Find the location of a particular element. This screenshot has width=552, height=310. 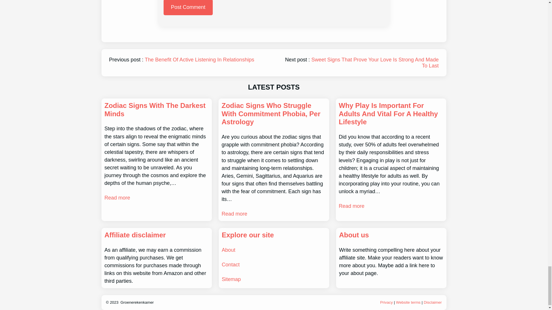

The Benefit Of Active Listening In Relationships is located at coordinates (200, 60).